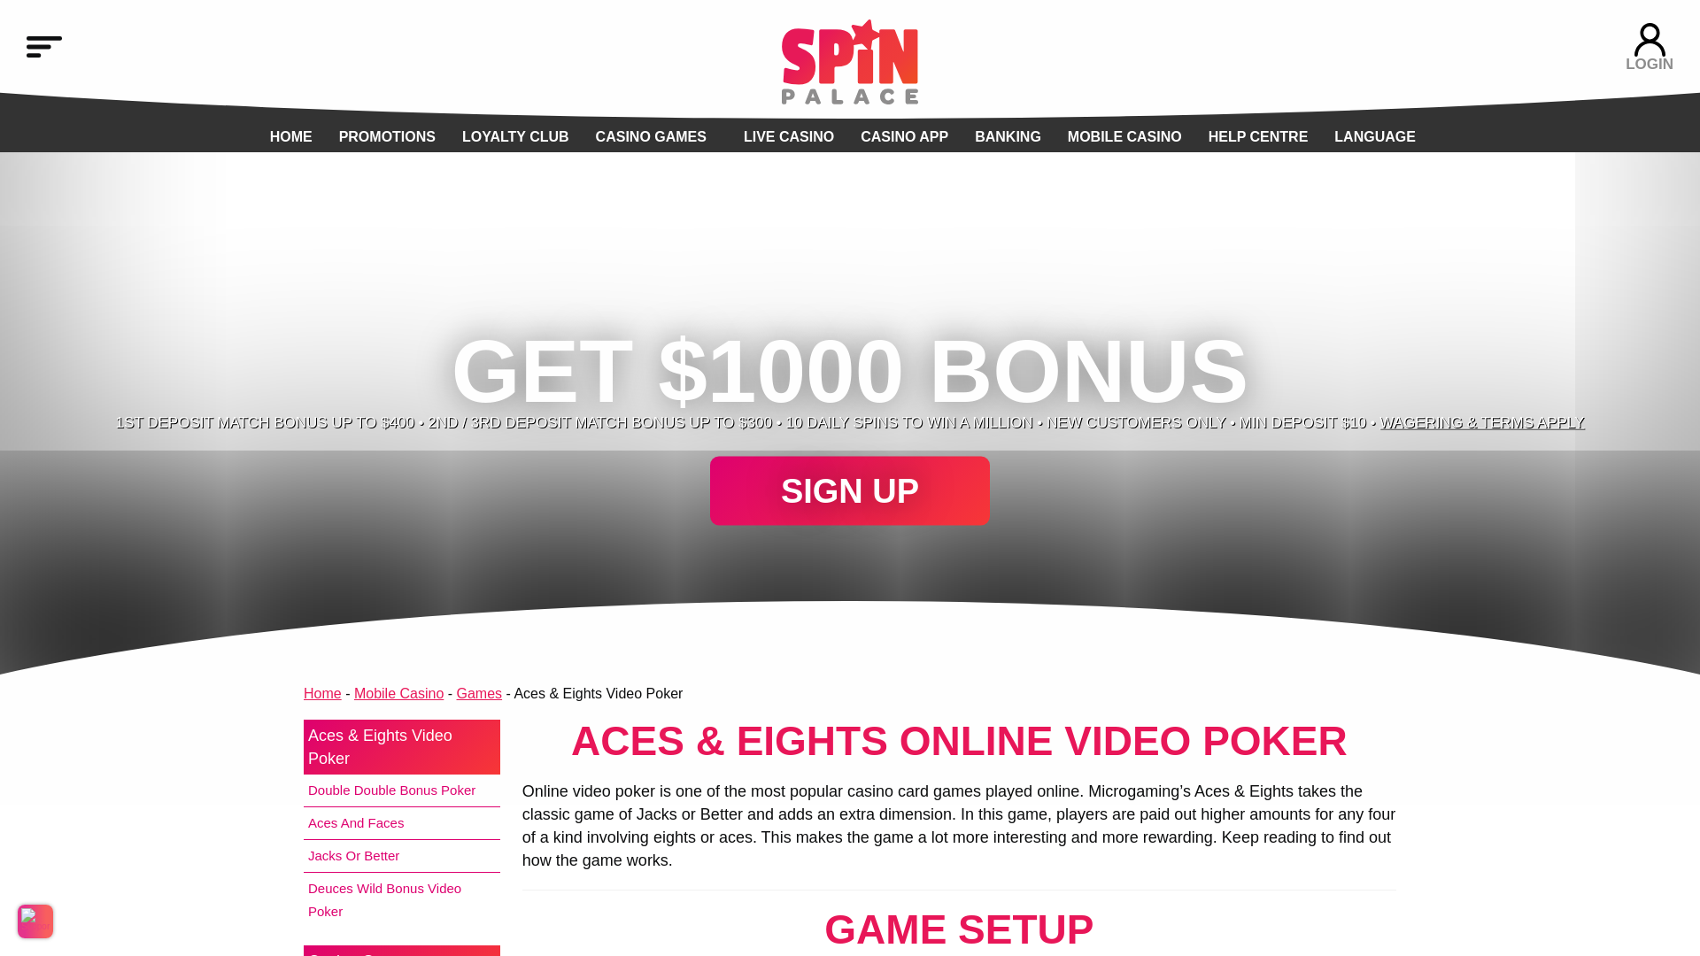 The width and height of the screenshot is (1700, 956). What do you see at coordinates (904, 136) in the screenshot?
I see `CASINO APP` at bounding box center [904, 136].